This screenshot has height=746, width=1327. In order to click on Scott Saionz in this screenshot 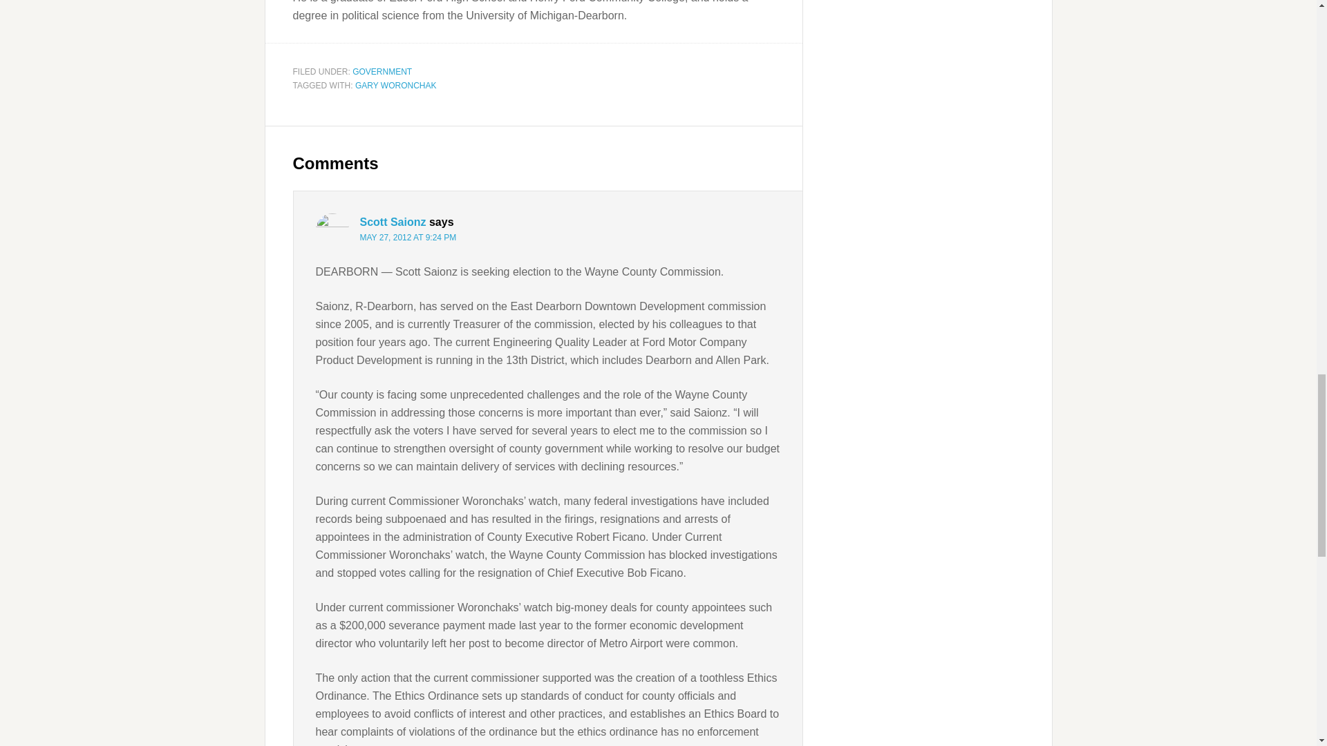, I will do `click(393, 222)`.